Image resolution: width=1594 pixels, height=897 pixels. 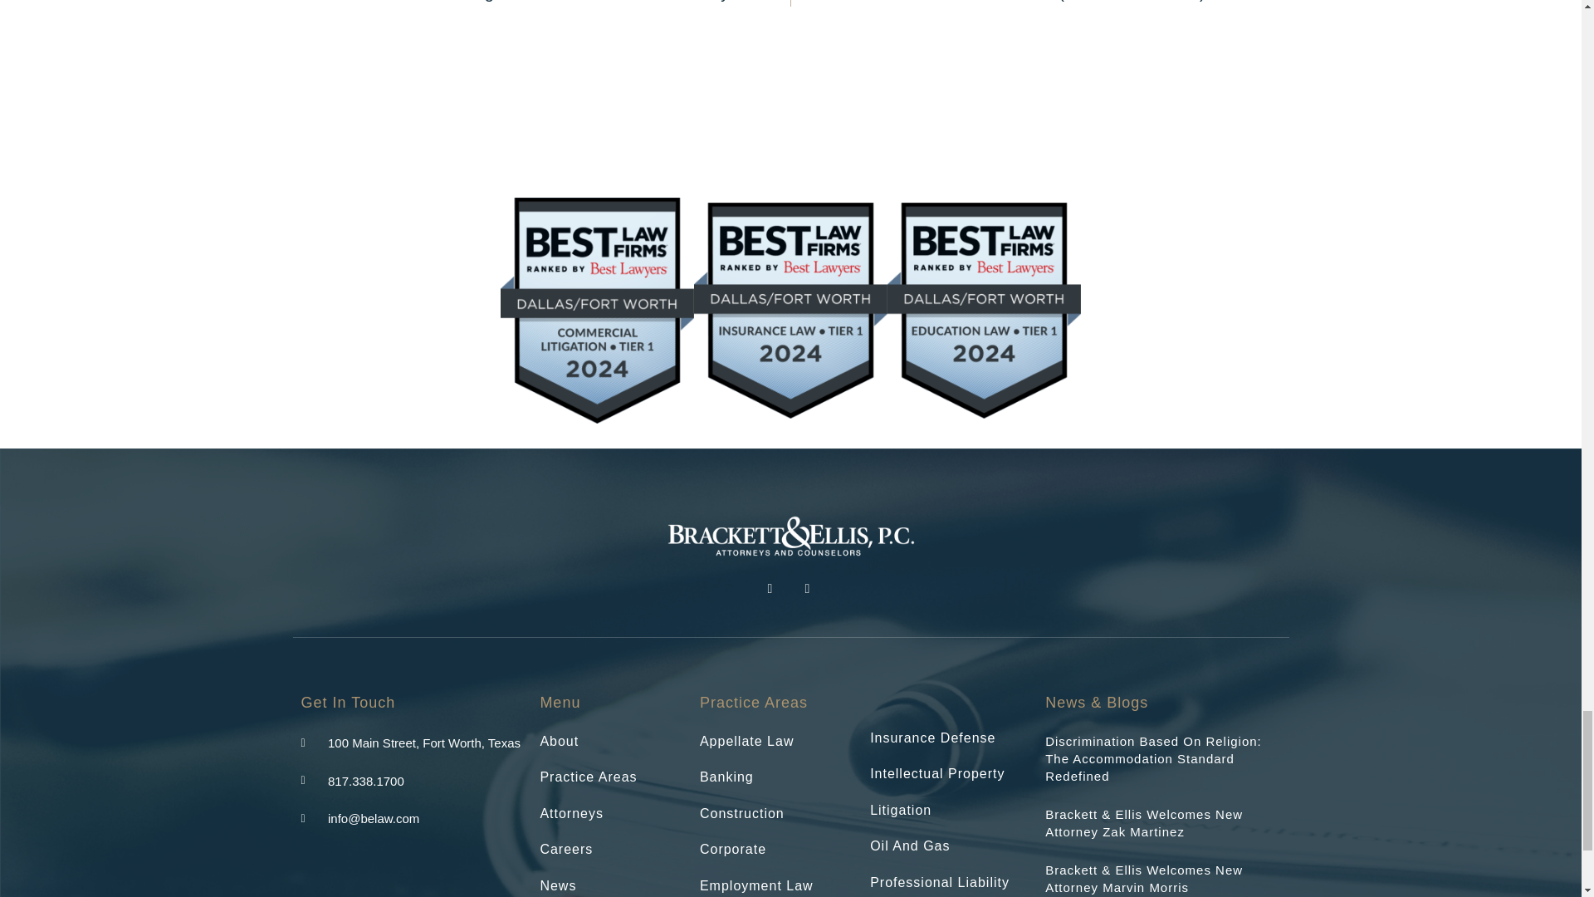 What do you see at coordinates (352, 781) in the screenshot?
I see `817.338.1700` at bounding box center [352, 781].